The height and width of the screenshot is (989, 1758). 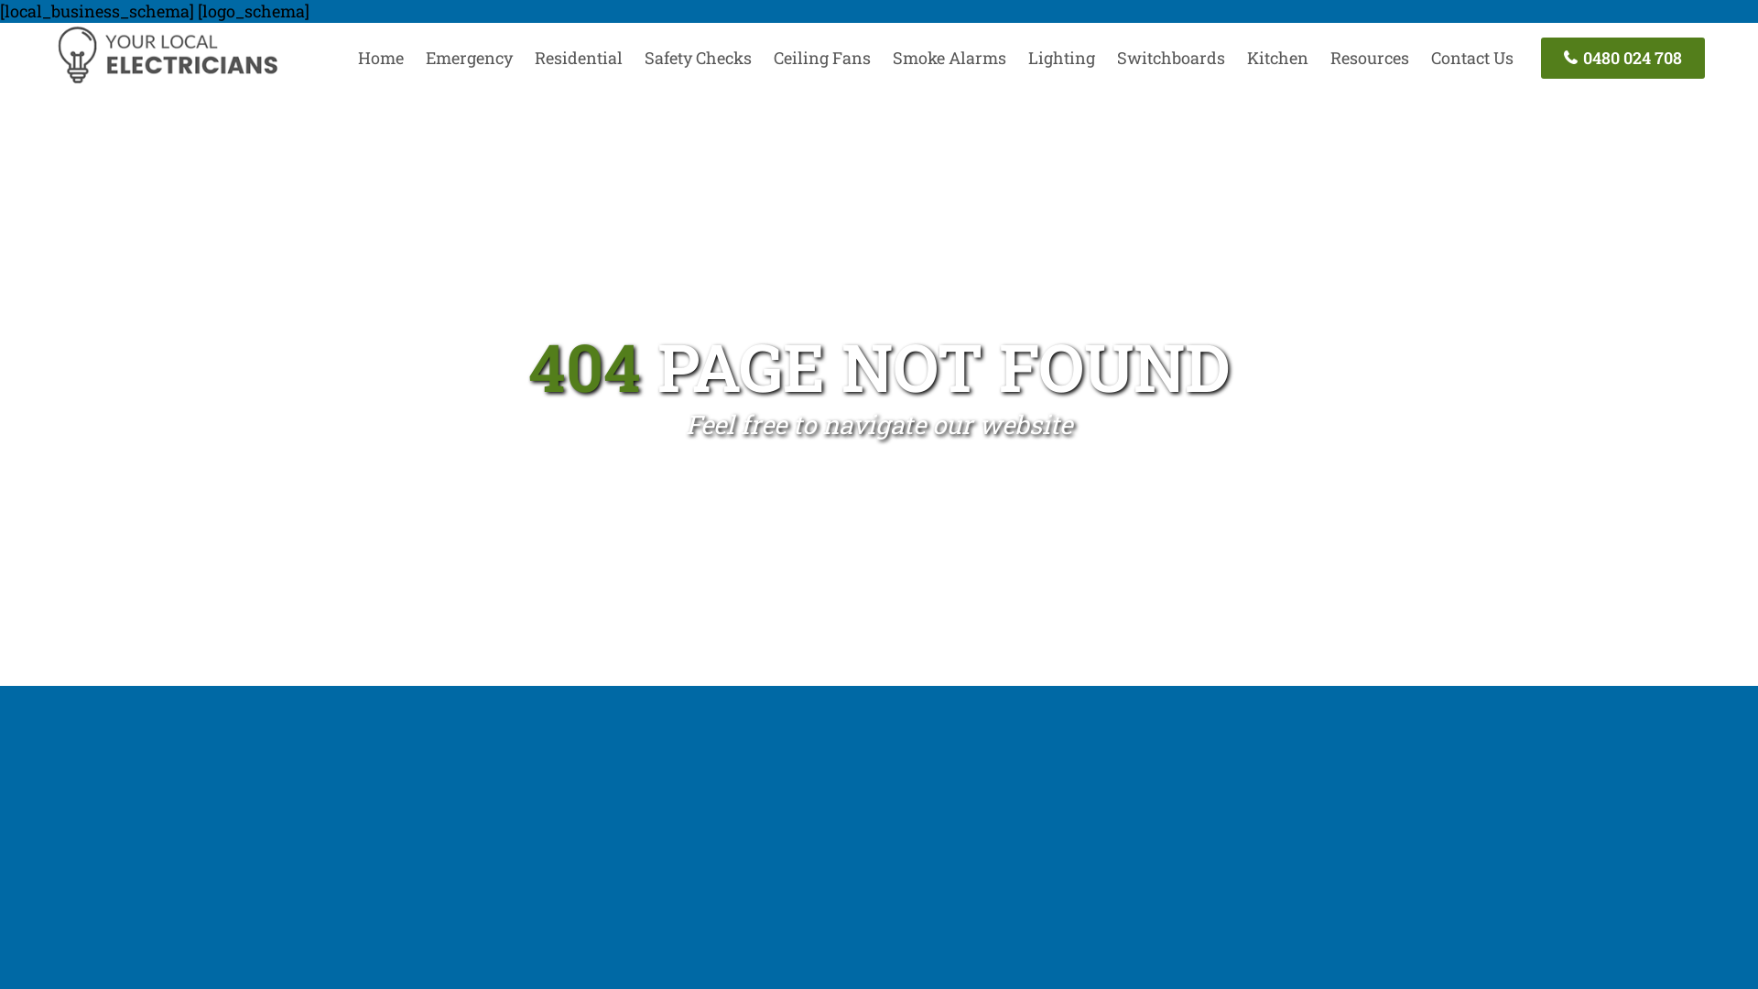 I want to click on Kitchen, so click(x=1278, y=58).